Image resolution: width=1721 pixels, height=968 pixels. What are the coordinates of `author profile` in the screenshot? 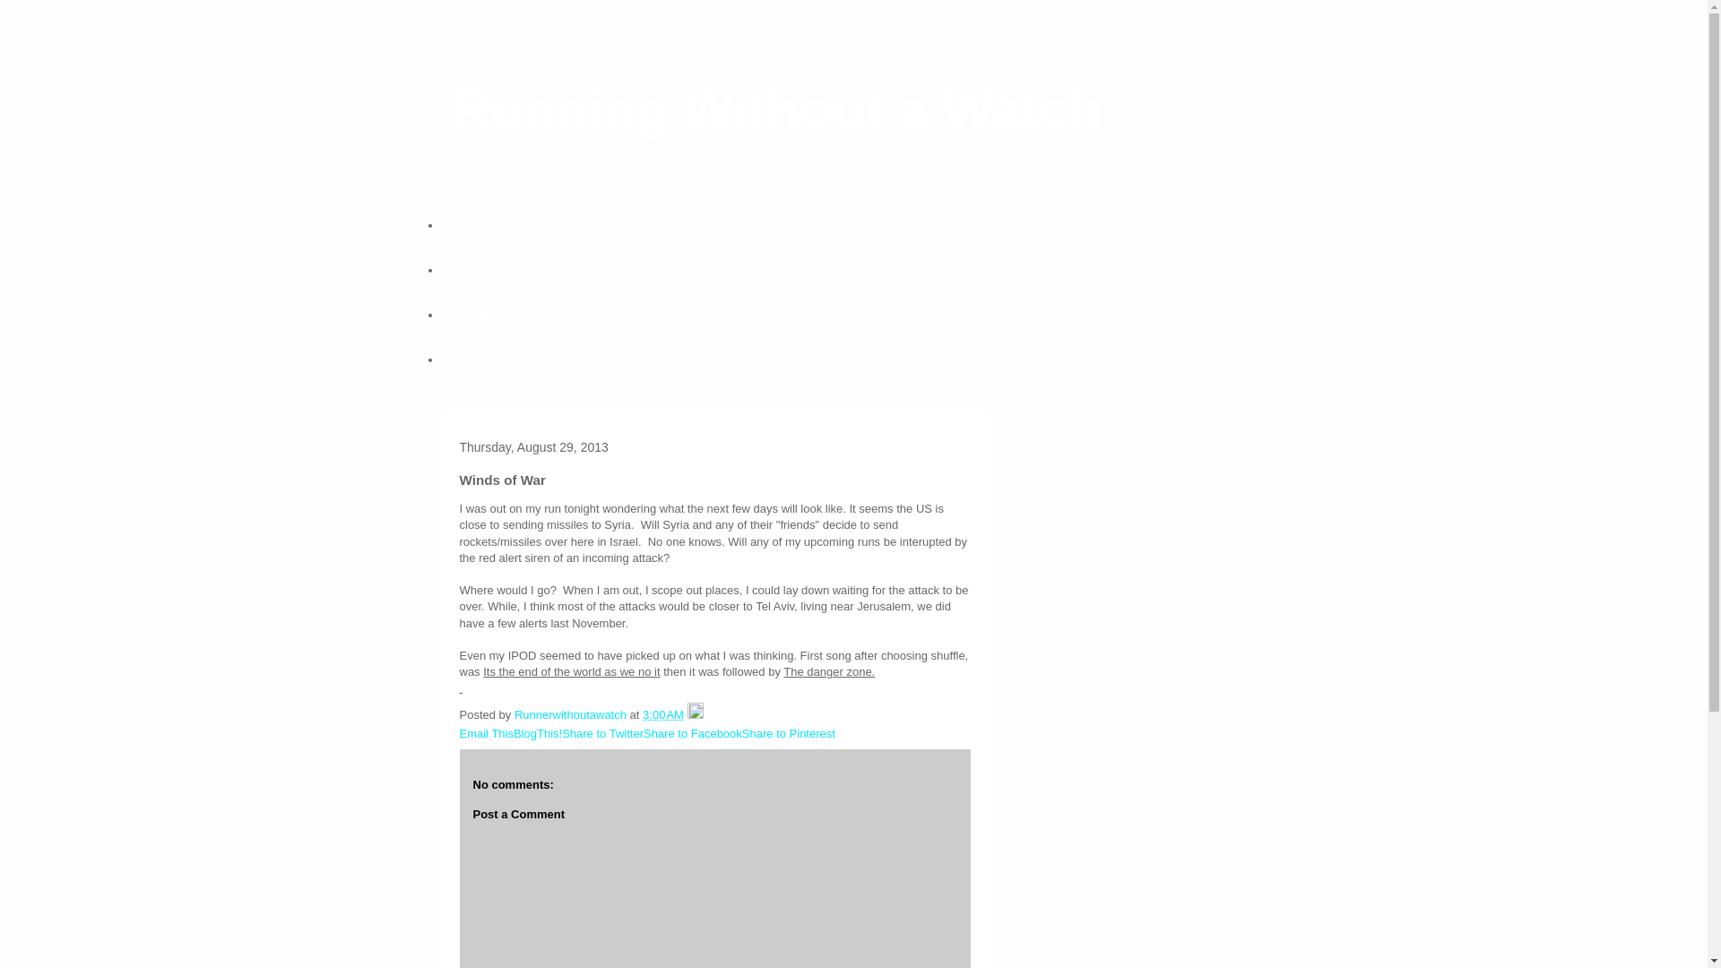 It's located at (572, 713).